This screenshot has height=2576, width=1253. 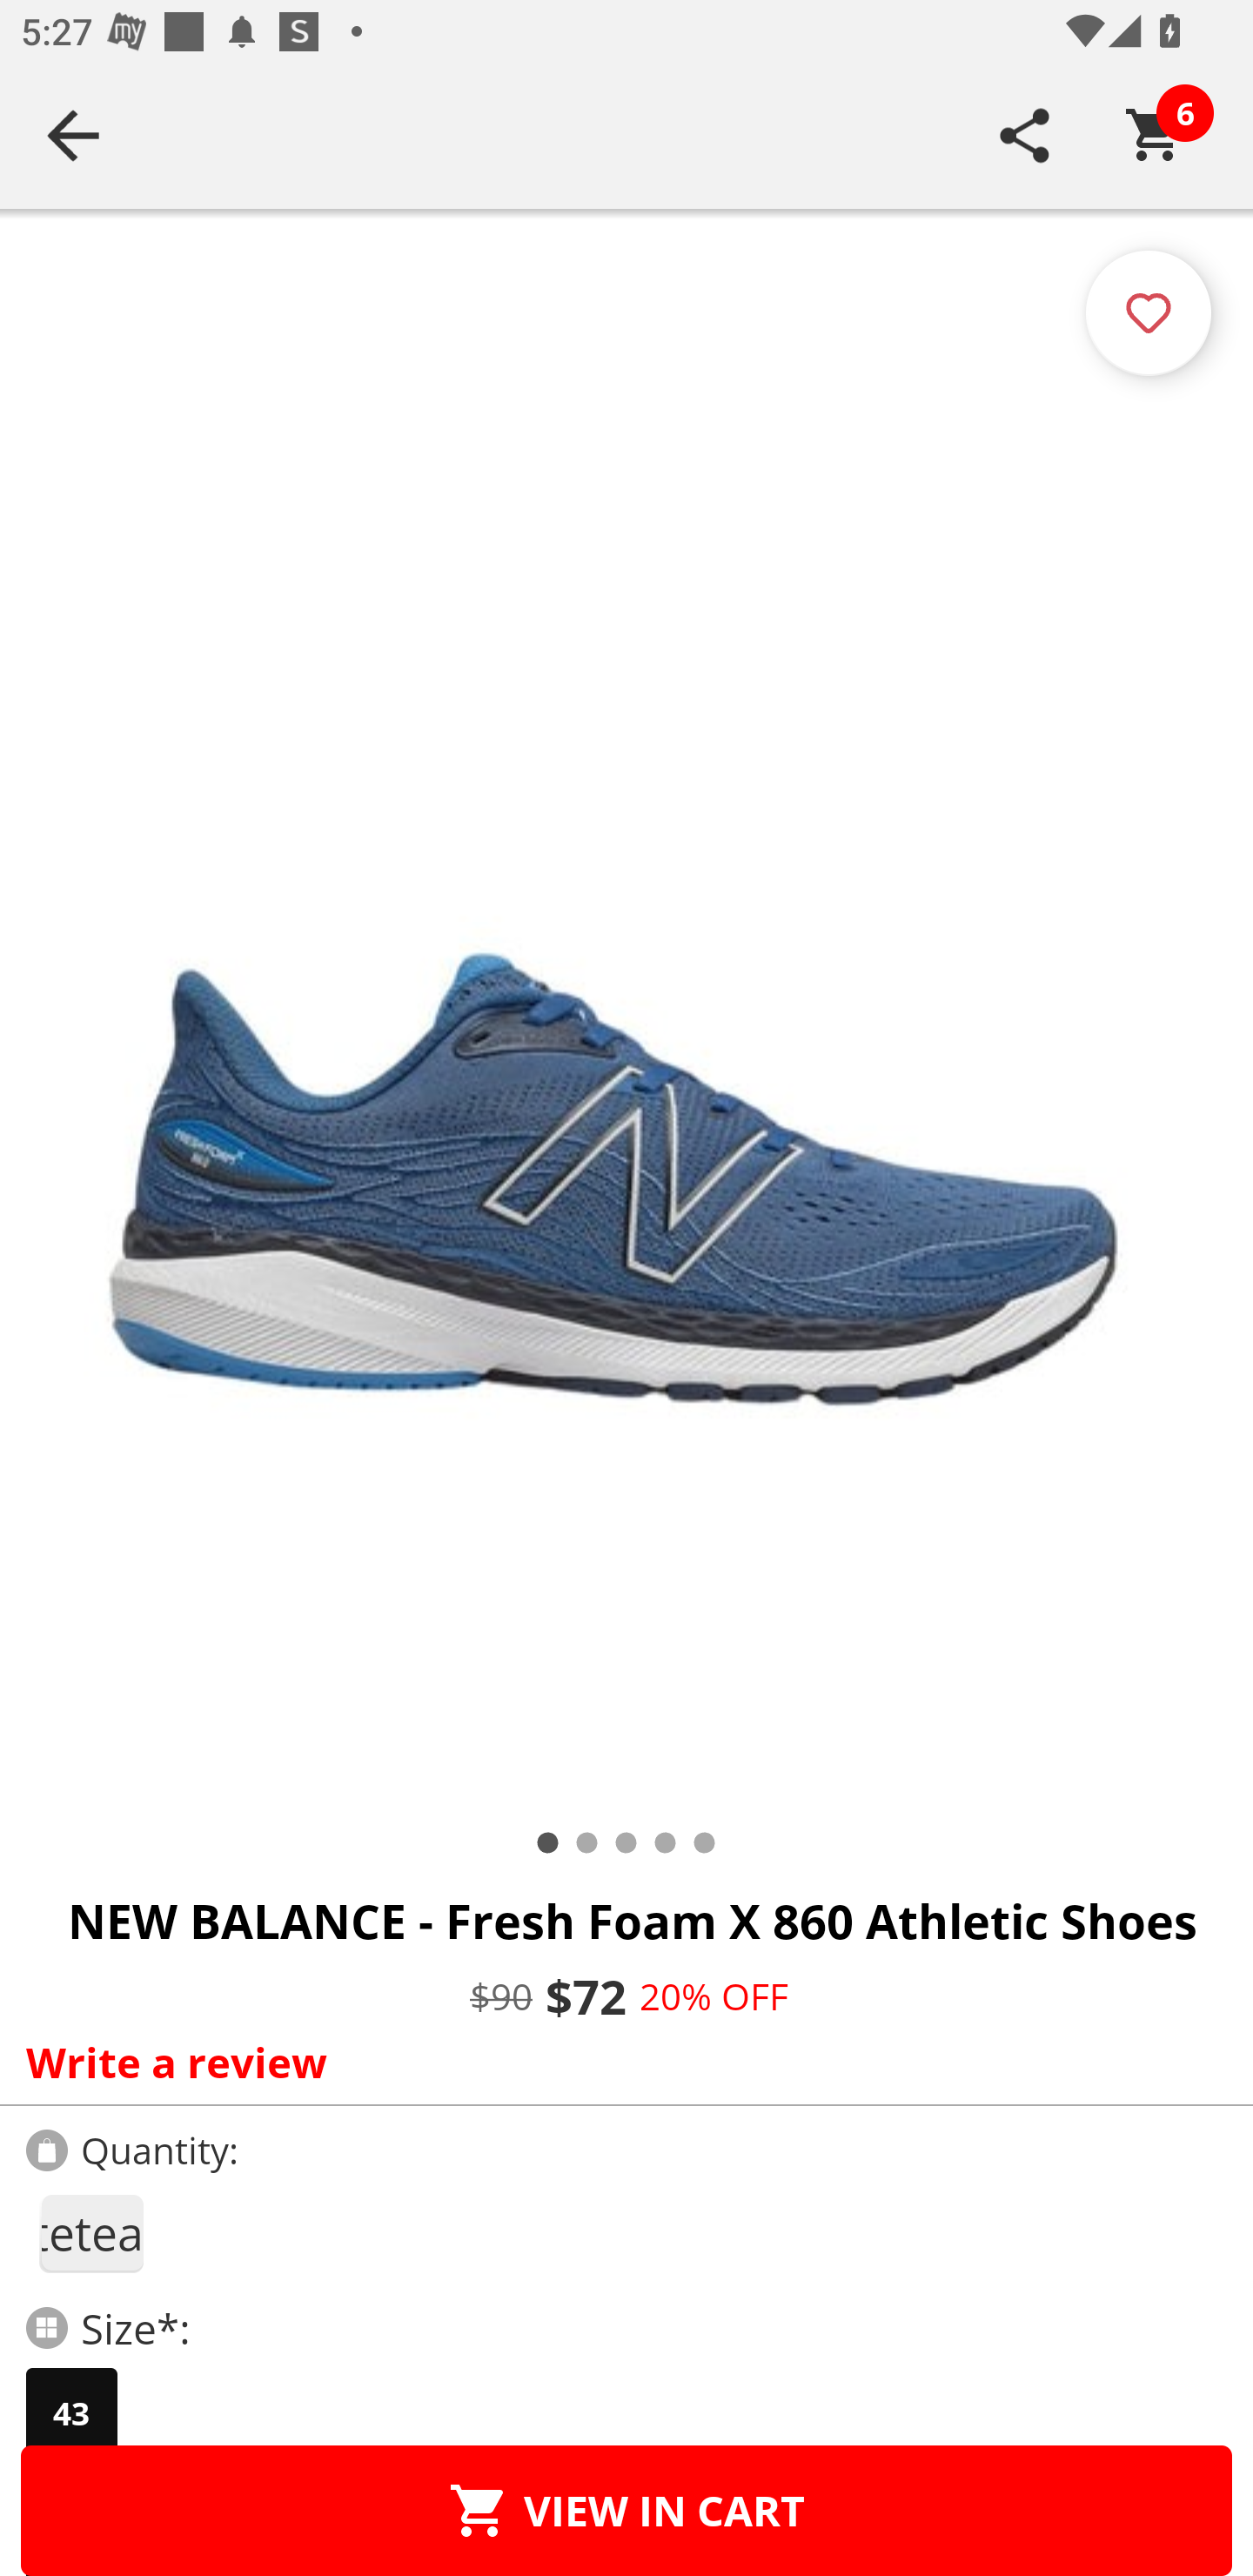 I want to click on Navigate up, so click(x=73, y=135).